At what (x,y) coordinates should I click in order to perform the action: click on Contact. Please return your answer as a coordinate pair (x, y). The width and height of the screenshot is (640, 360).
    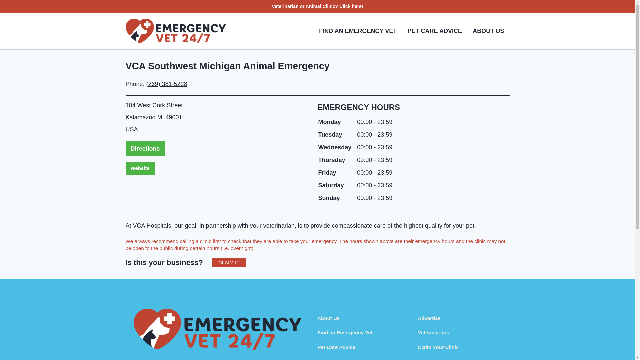
    Looking at the image, I should click on (327, 359).